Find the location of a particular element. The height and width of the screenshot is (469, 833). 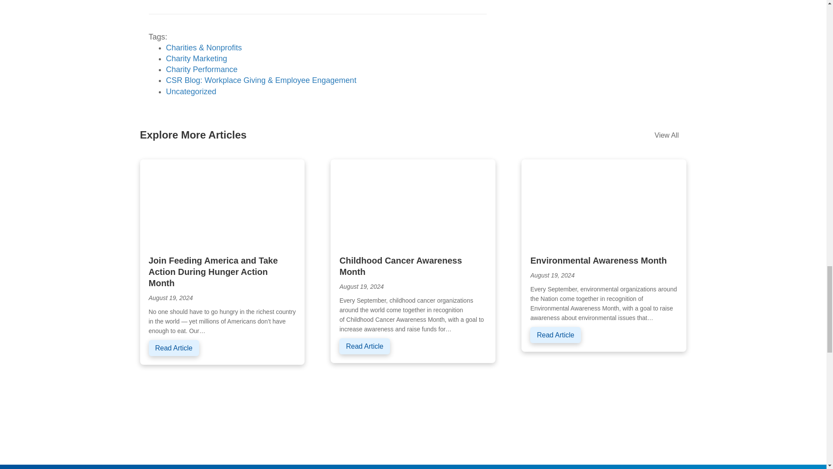

Childhood Cancer Awareness Month is located at coordinates (400, 266).